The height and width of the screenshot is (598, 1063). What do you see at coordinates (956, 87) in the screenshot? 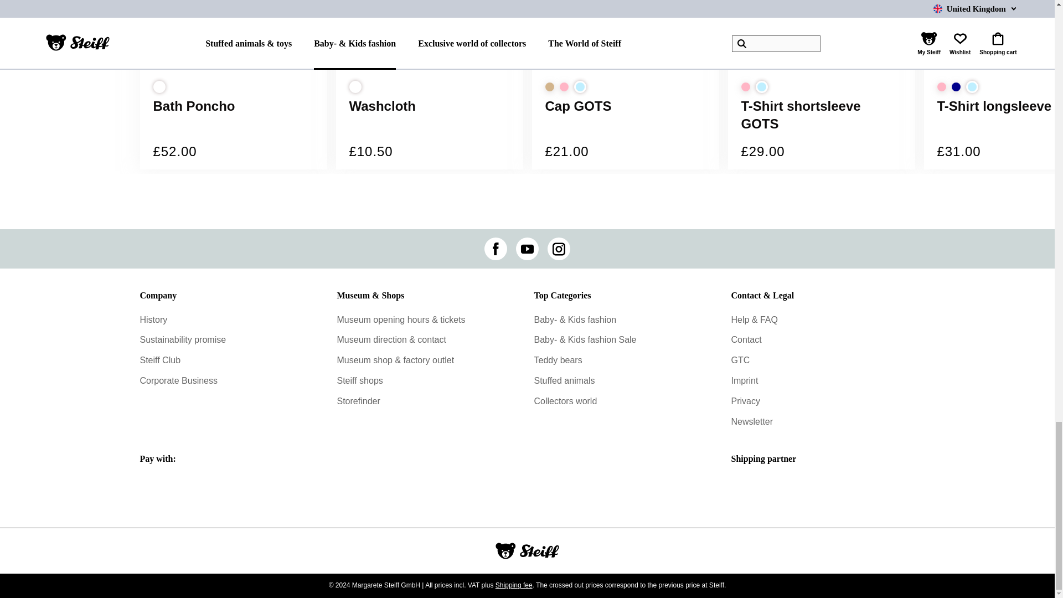
I see `dark blue` at bounding box center [956, 87].